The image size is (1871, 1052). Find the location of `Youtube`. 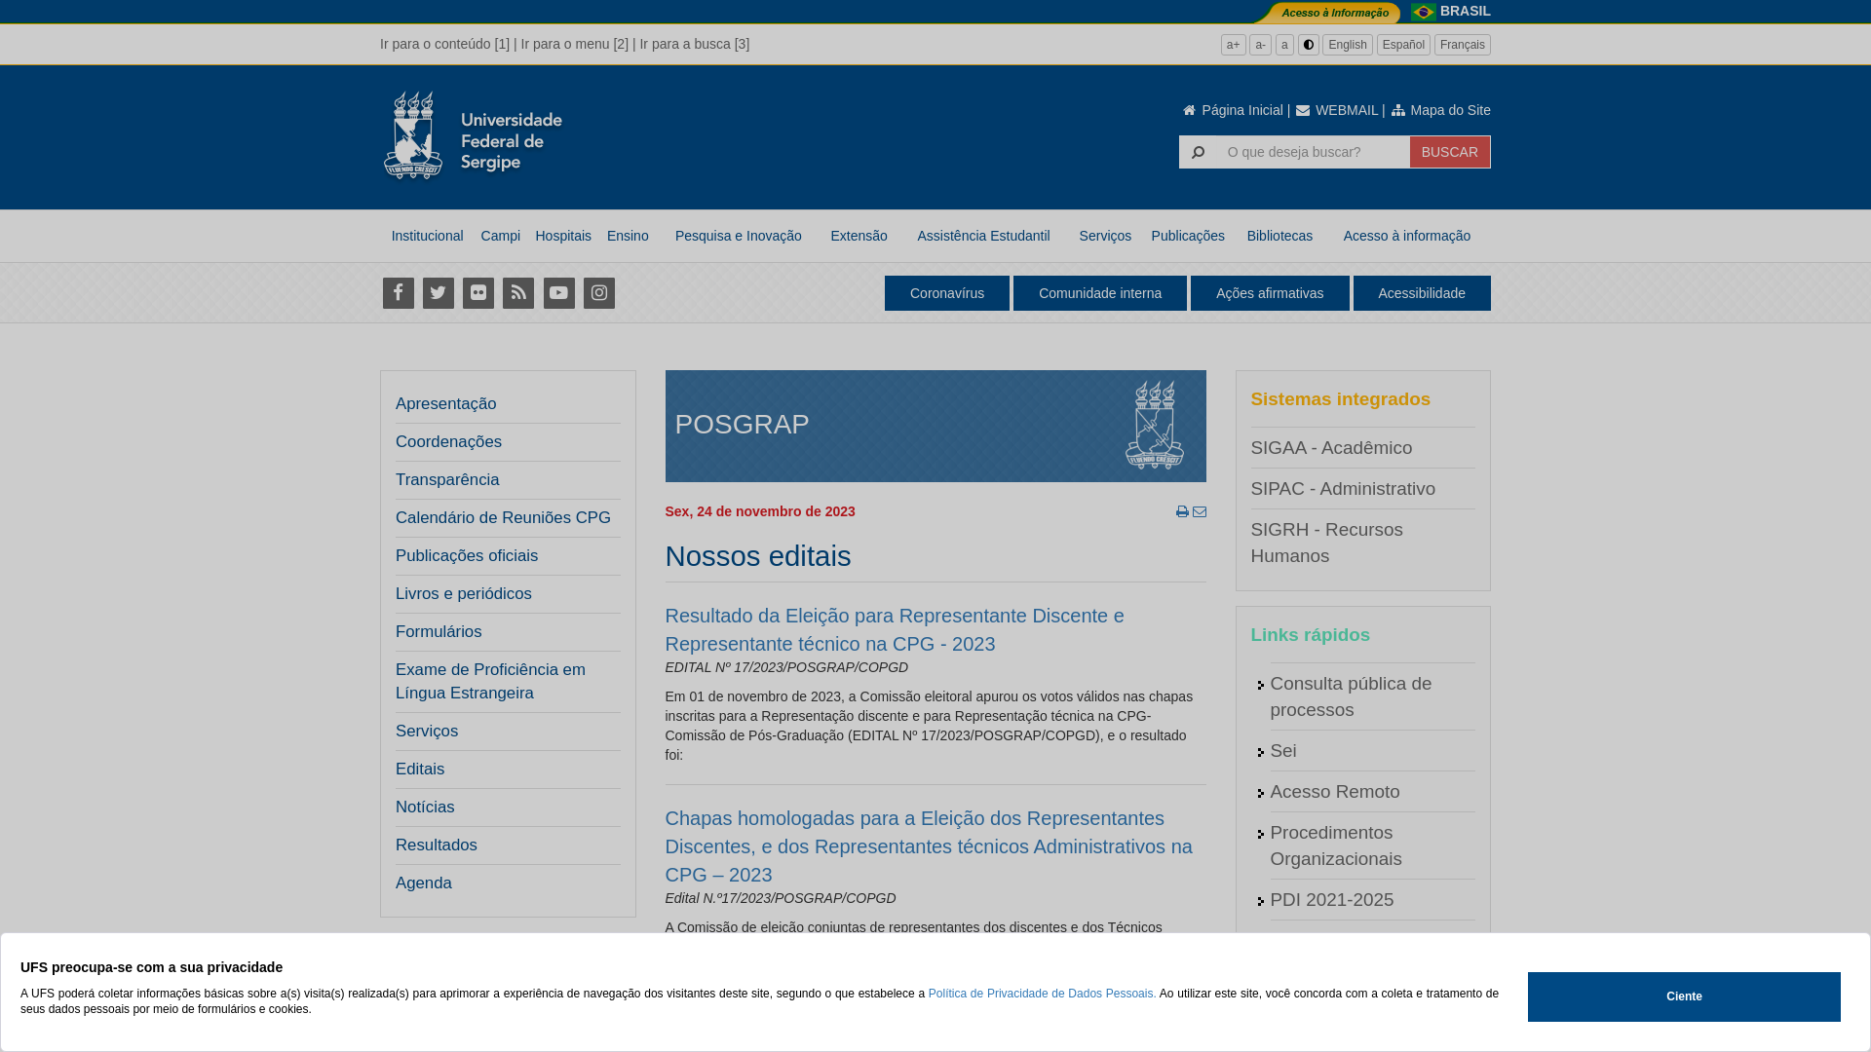

Youtube is located at coordinates (559, 292).